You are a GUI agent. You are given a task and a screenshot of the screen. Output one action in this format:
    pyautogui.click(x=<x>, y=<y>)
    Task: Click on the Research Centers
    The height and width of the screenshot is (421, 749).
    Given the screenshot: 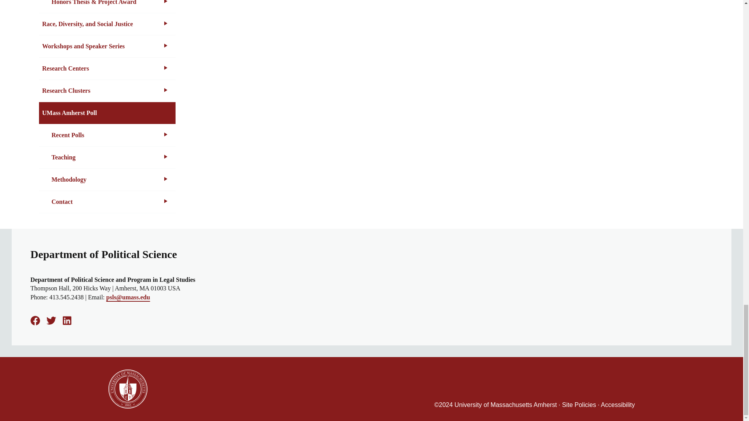 What is the action you would take?
    pyautogui.click(x=107, y=69)
    